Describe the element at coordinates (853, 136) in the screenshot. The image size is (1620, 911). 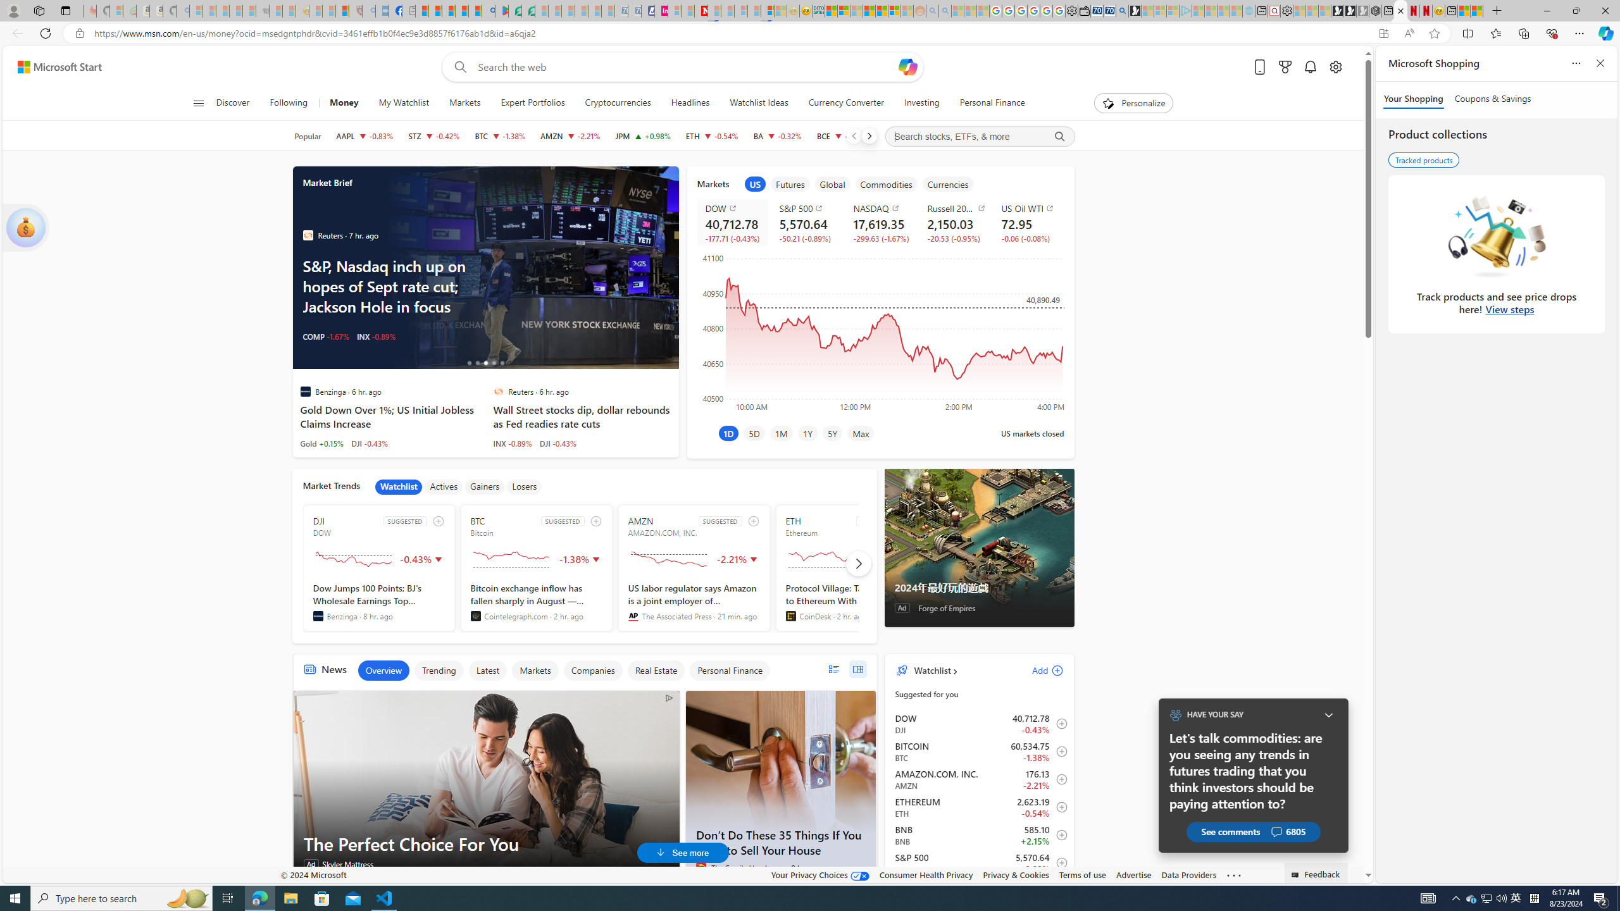
I see `Previous` at that location.